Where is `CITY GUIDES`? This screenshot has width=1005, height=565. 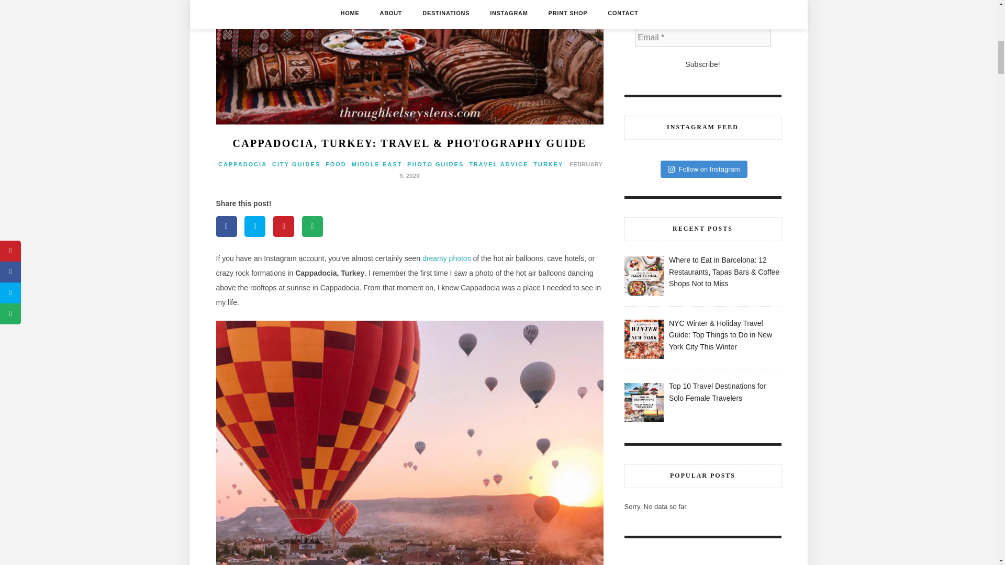
CITY GUIDES is located at coordinates (296, 164).